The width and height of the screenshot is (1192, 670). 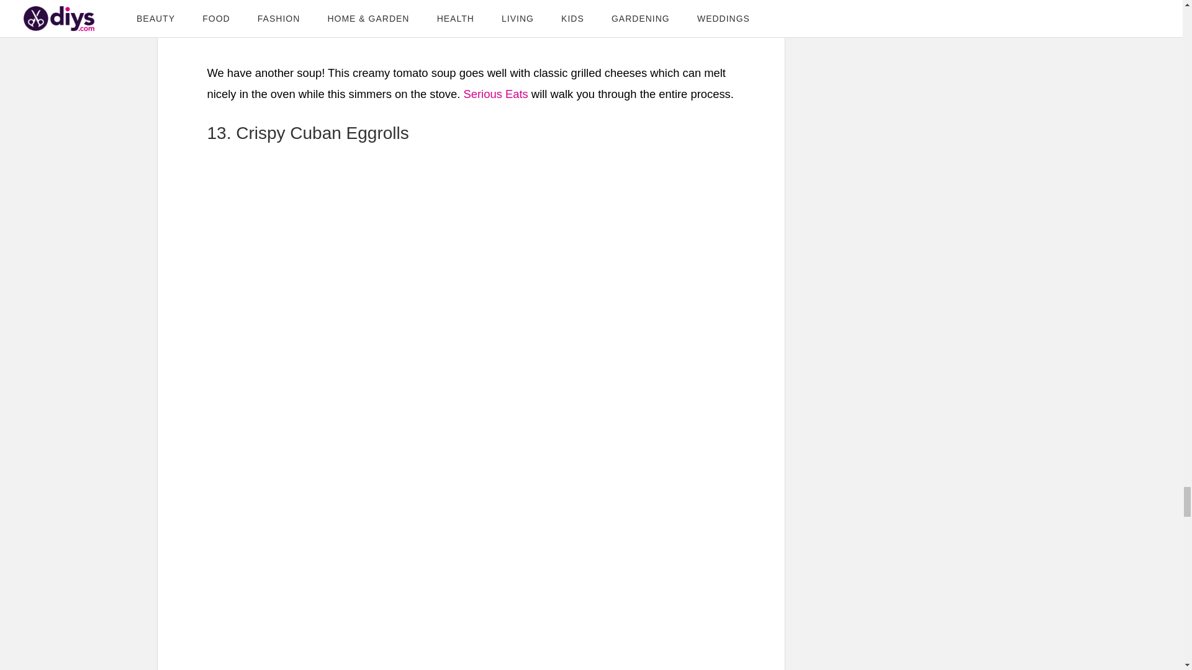 I want to click on Serious Eats, so click(x=495, y=94).